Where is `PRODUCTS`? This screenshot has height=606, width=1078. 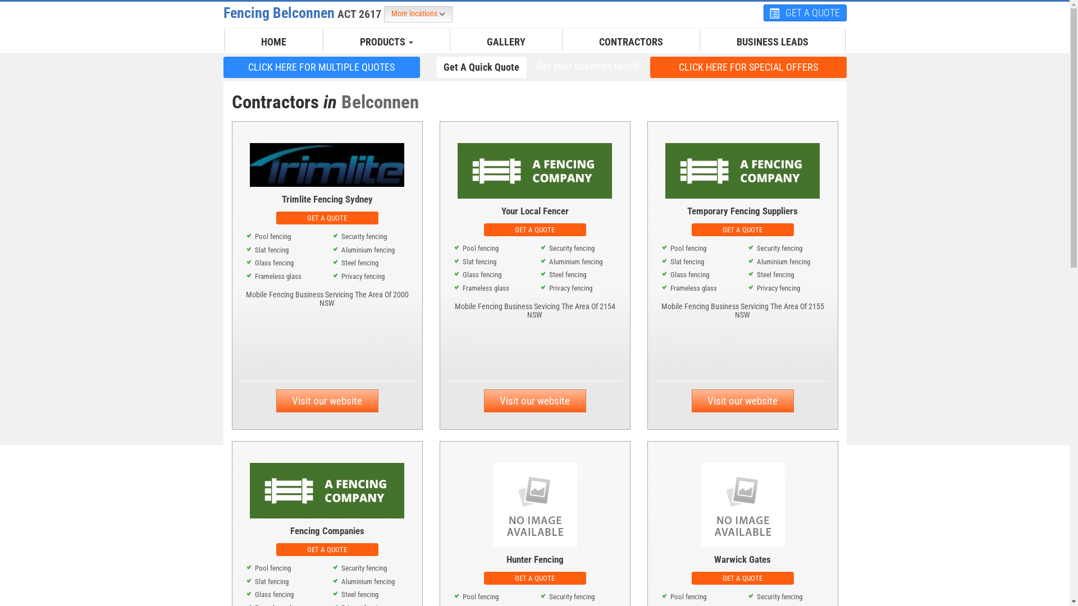 PRODUCTS is located at coordinates (386, 42).